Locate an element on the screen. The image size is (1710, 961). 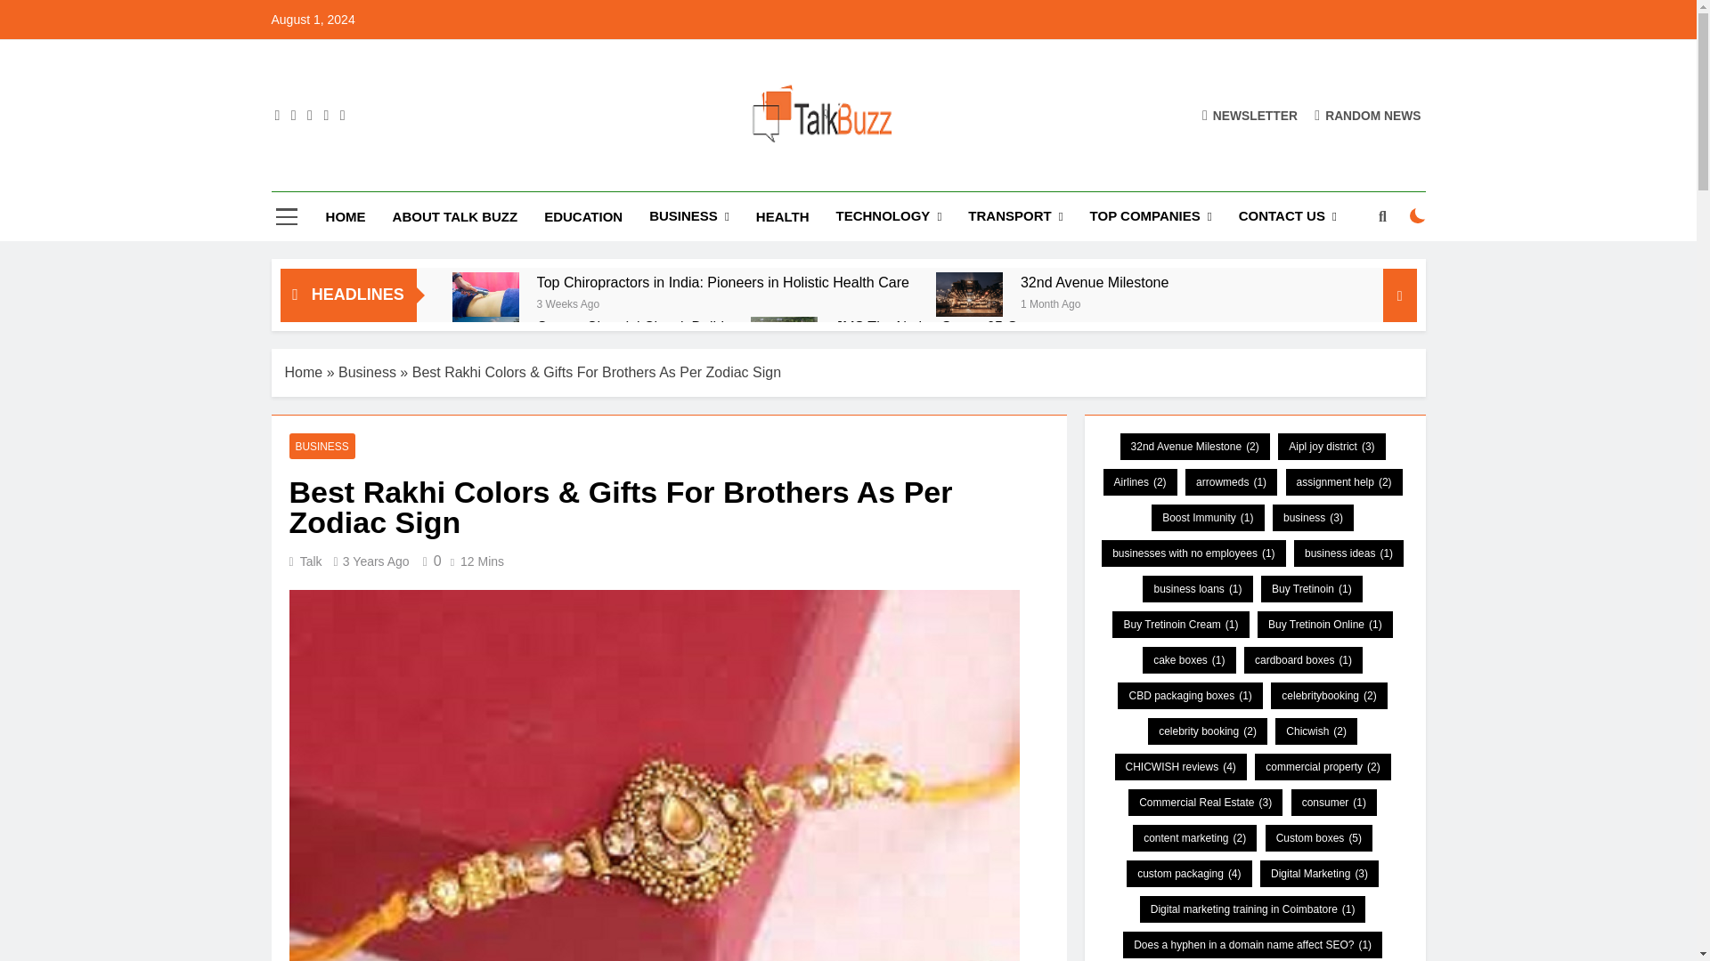
on is located at coordinates (1418, 215).